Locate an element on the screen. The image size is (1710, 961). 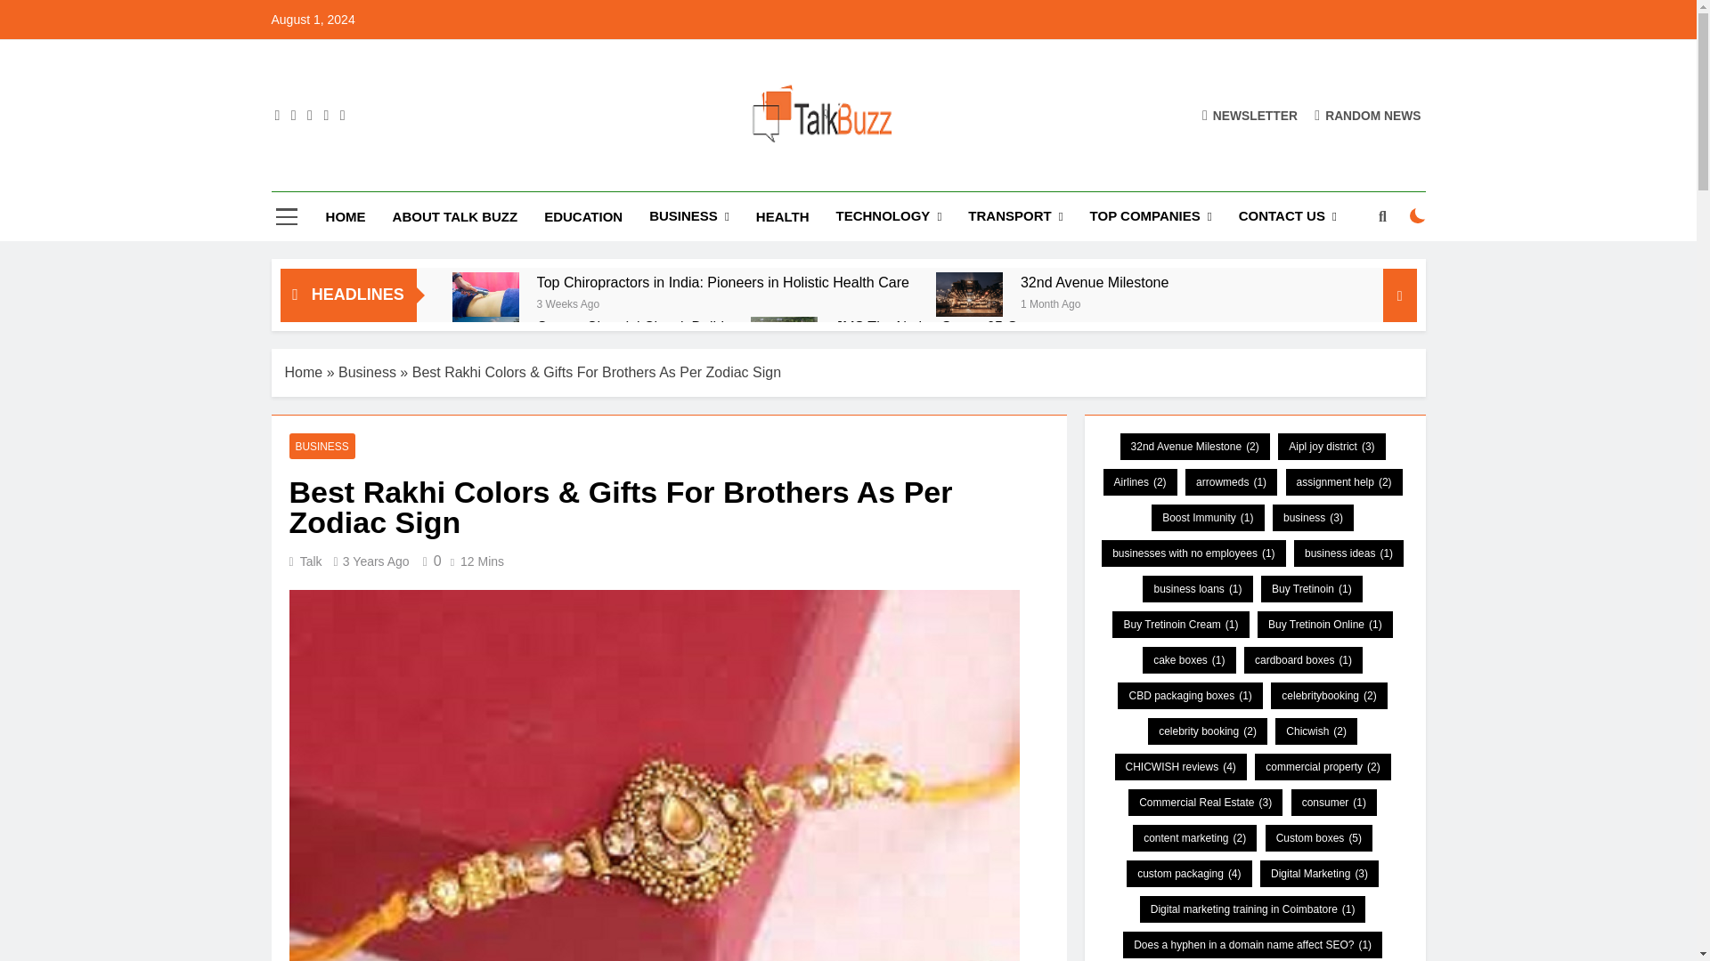
on is located at coordinates (1418, 215).